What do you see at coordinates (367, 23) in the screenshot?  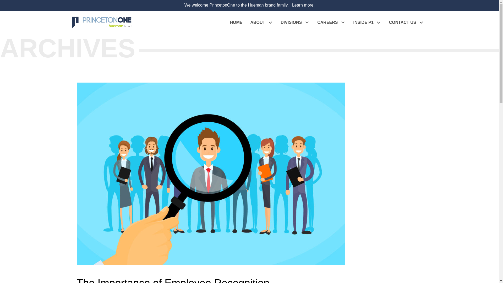 I see `INSIDE P1` at bounding box center [367, 23].